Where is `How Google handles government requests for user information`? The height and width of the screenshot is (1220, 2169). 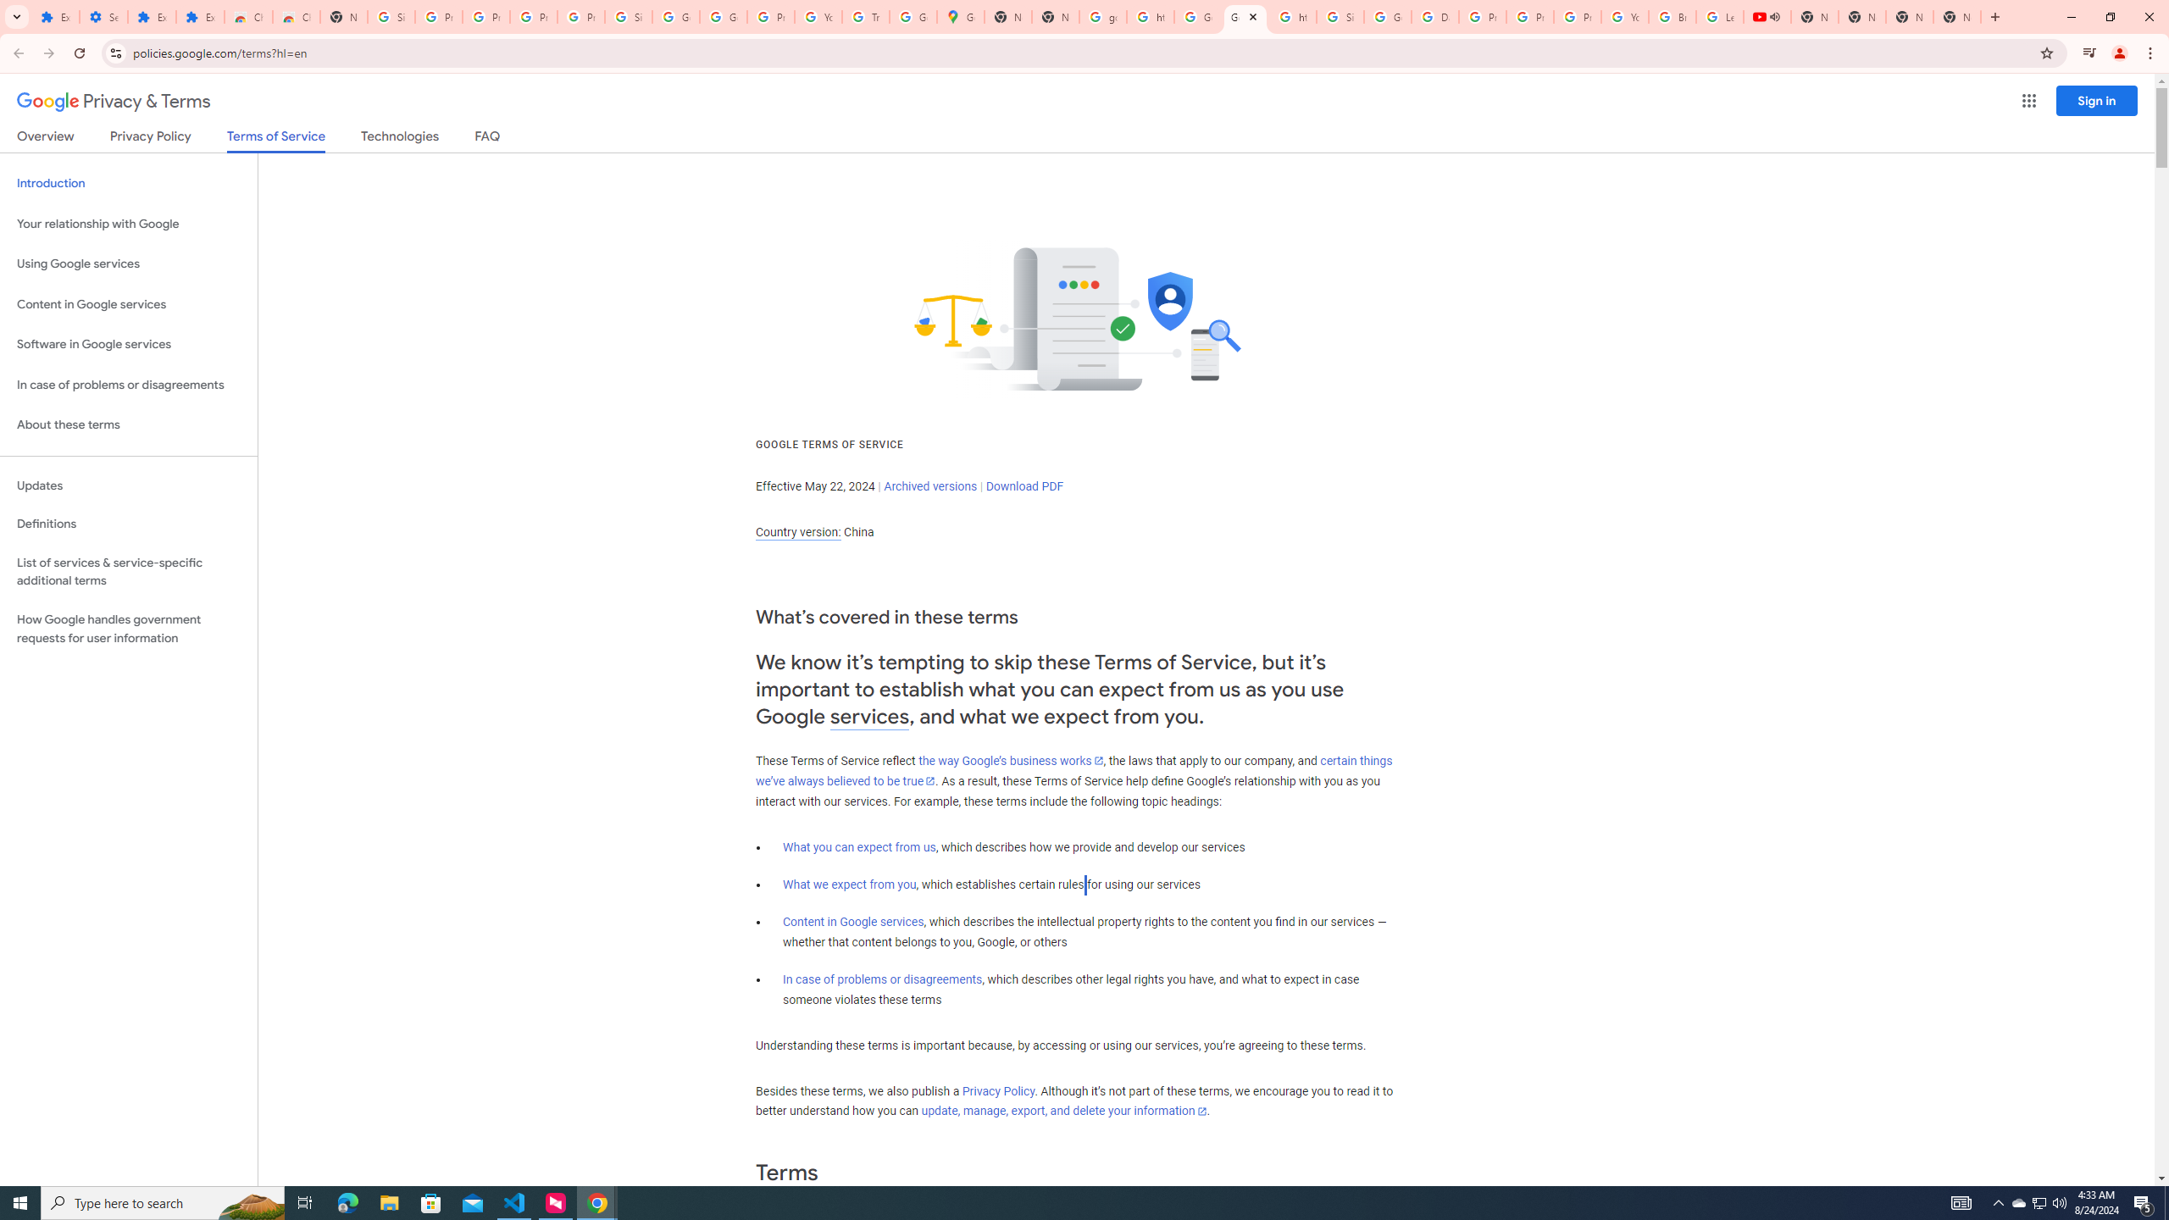
How Google handles government requests for user information is located at coordinates (129, 629).